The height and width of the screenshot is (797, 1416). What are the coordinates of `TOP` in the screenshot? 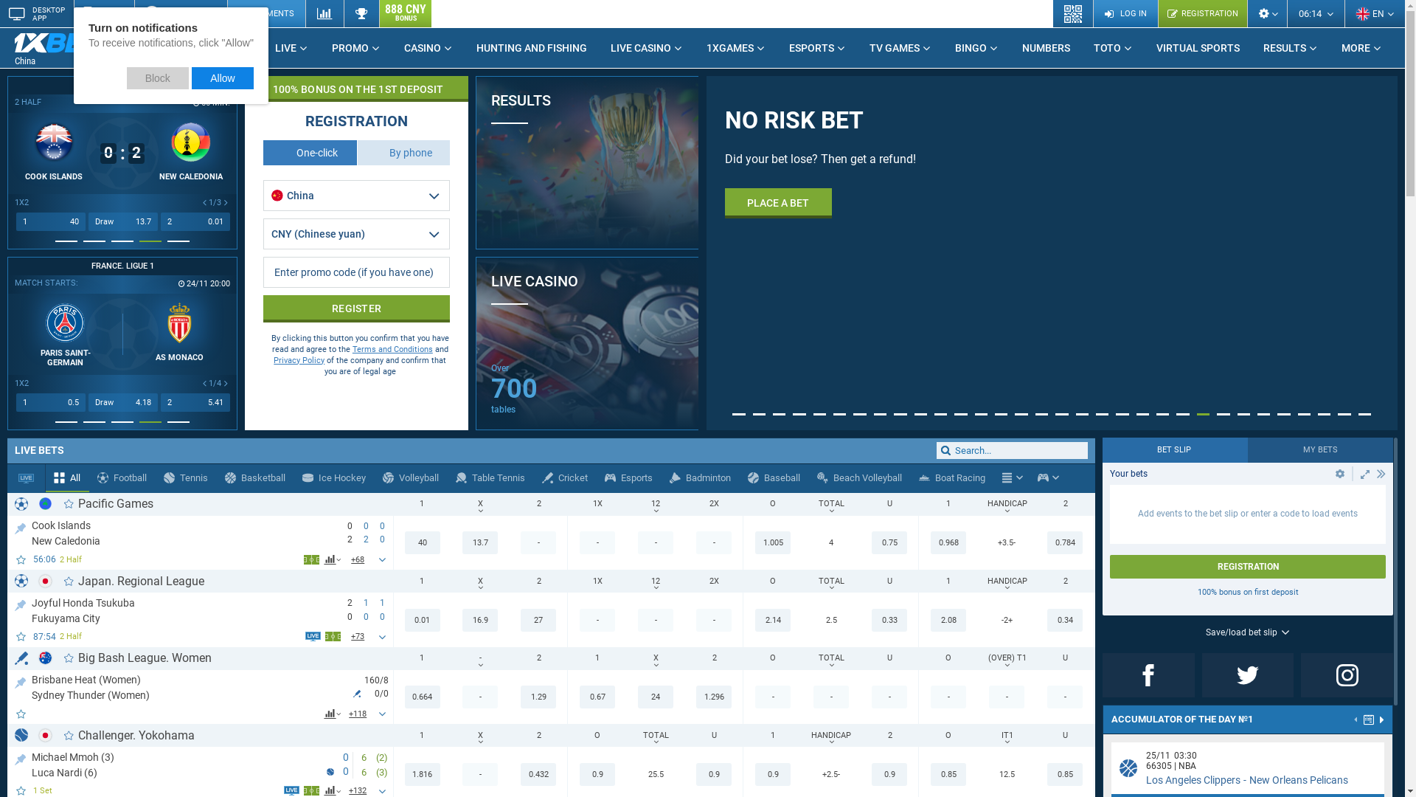 It's located at (21, 757).